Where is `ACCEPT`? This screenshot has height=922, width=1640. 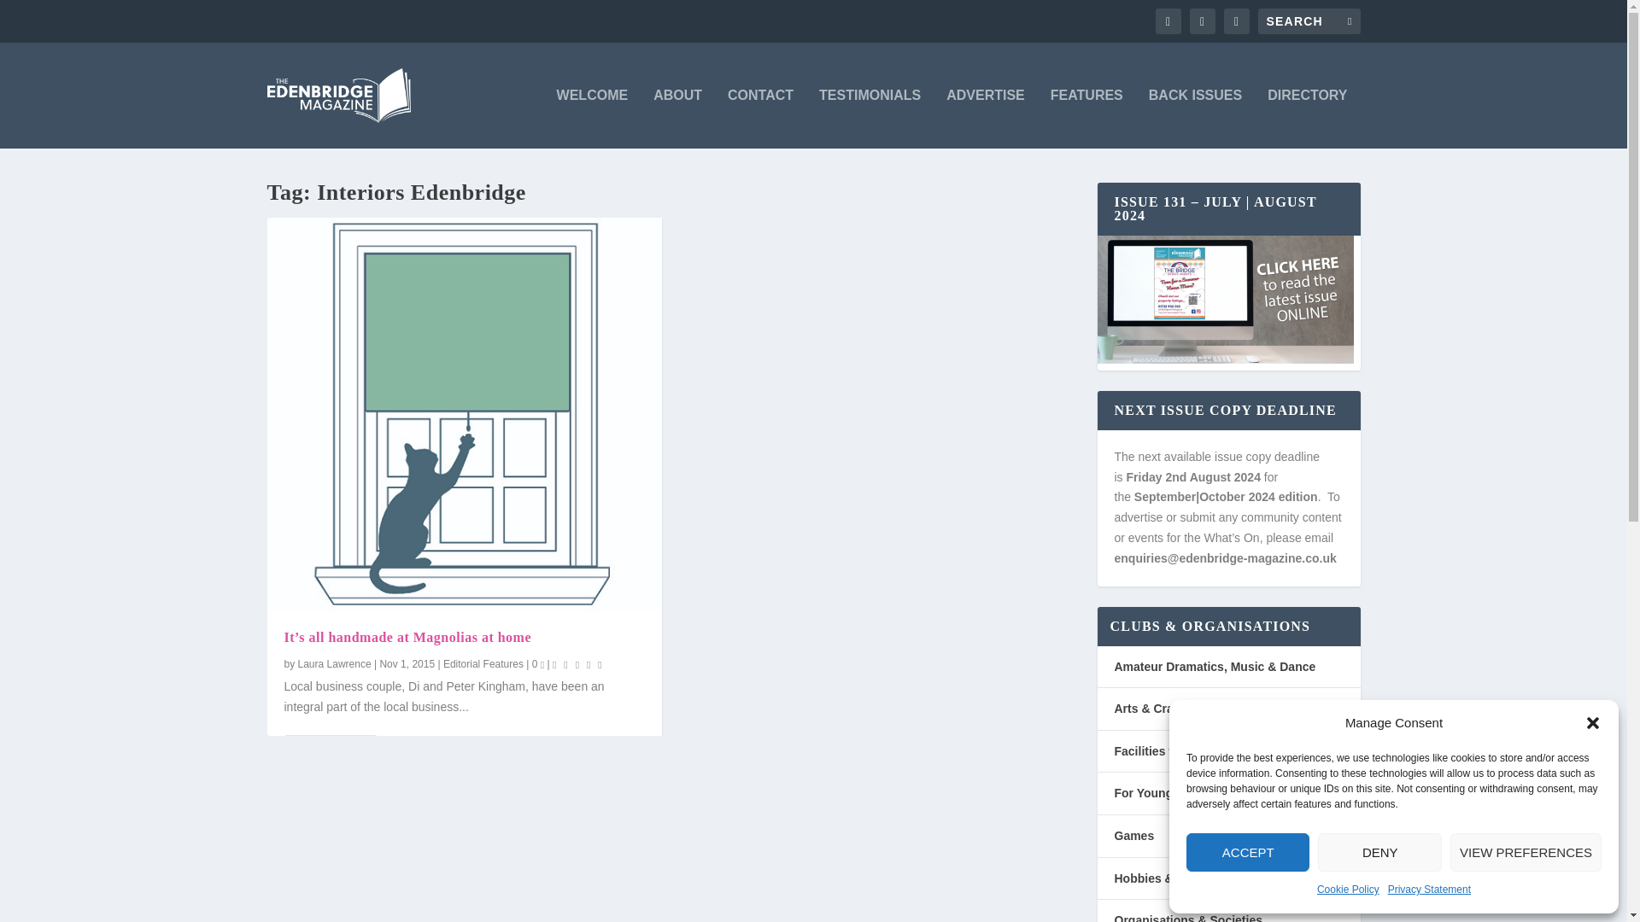 ACCEPT is located at coordinates (1247, 852).